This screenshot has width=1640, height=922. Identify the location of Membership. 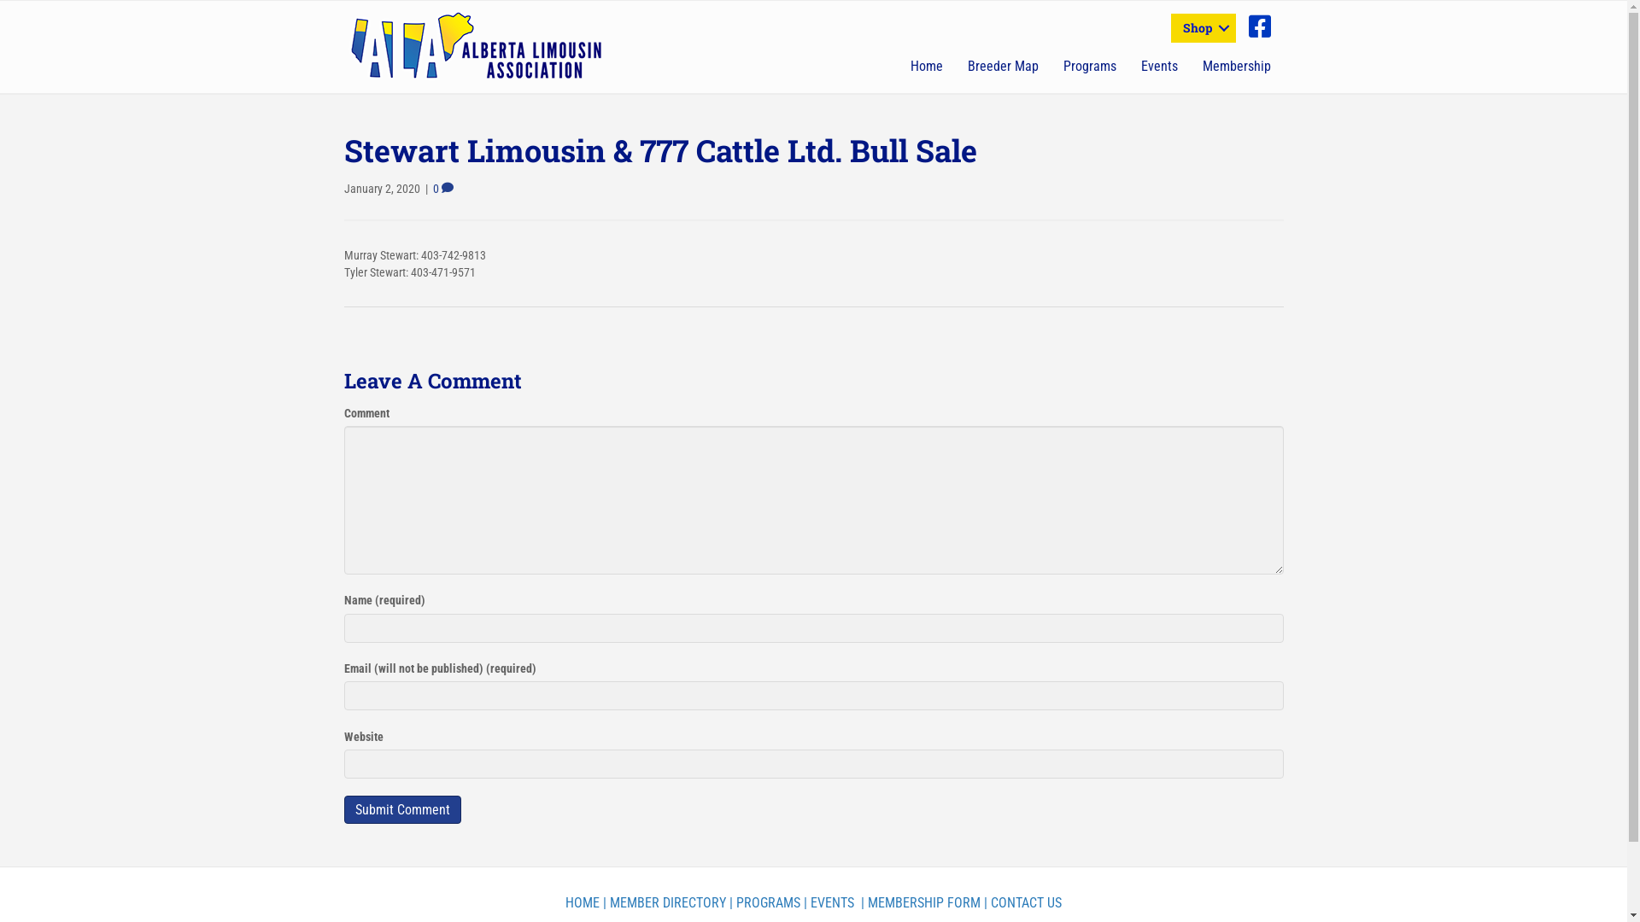
(1237, 67).